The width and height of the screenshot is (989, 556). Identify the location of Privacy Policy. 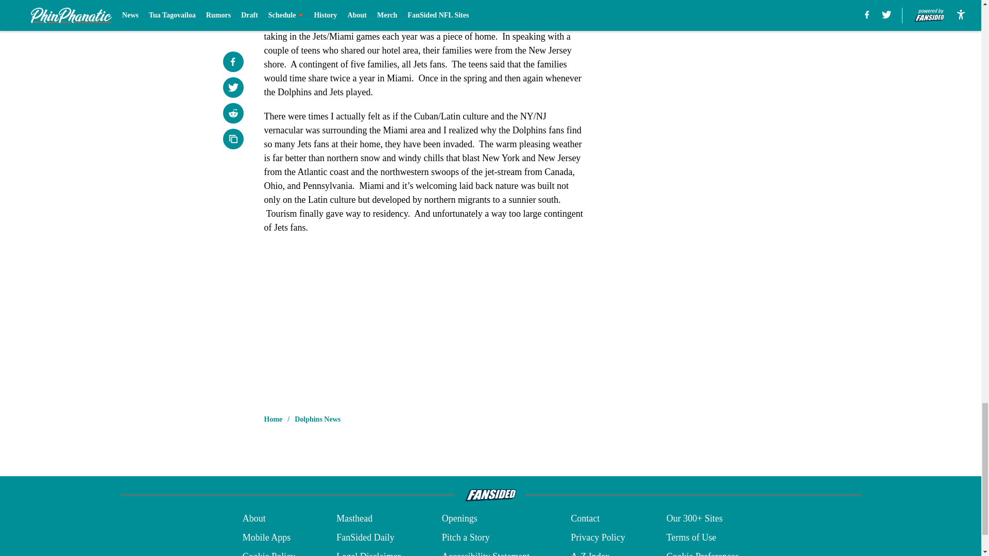
(598, 537).